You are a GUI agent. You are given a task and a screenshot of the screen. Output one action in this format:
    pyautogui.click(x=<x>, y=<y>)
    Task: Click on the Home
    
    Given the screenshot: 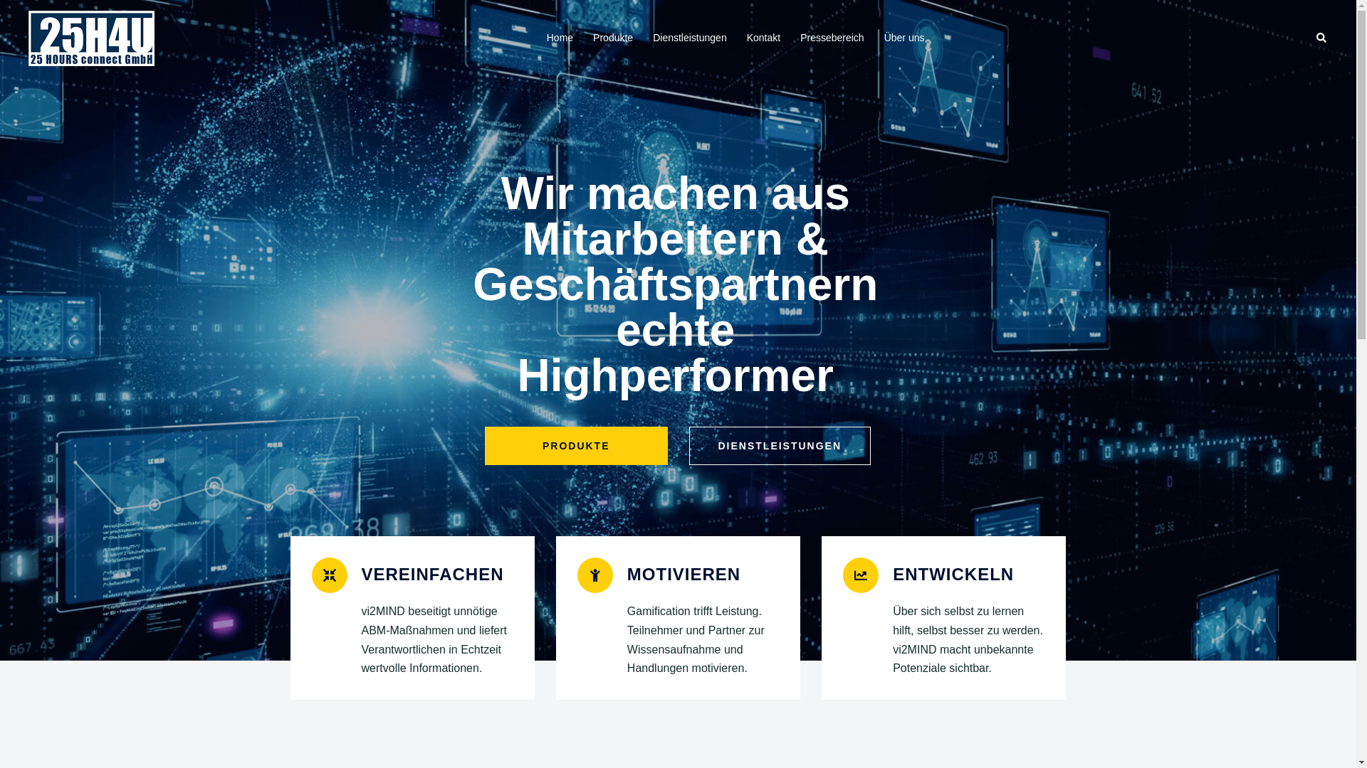 What is the action you would take?
    pyautogui.click(x=560, y=38)
    